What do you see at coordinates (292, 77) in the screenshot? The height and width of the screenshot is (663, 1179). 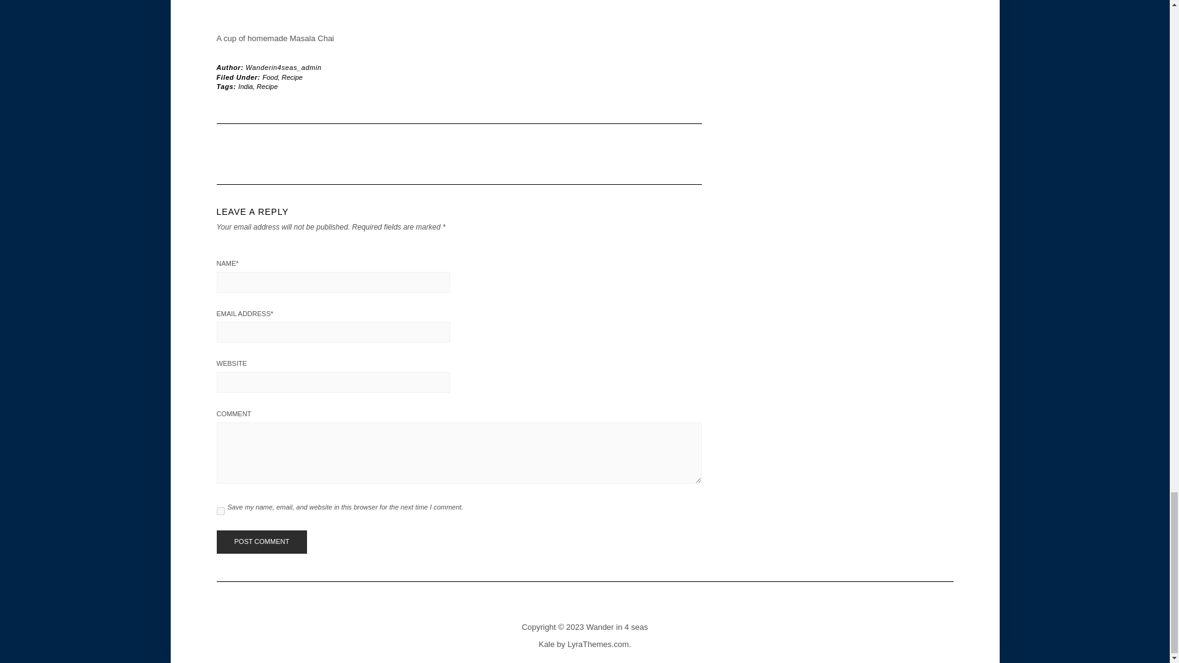 I see `Recipe` at bounding box center [292, 77].